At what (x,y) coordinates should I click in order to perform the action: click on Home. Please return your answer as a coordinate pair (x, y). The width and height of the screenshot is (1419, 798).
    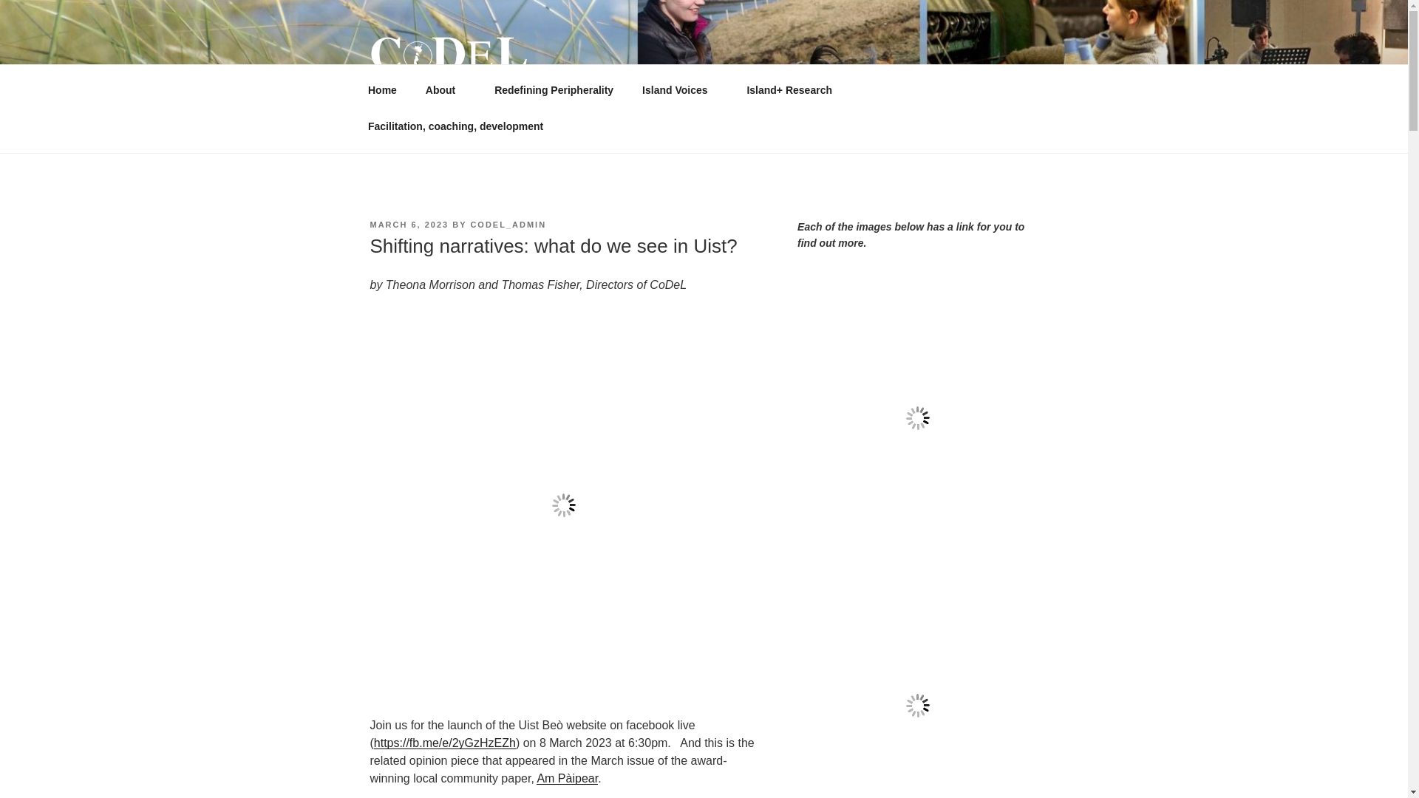
    Looking at the image, I should click on (382, 90).